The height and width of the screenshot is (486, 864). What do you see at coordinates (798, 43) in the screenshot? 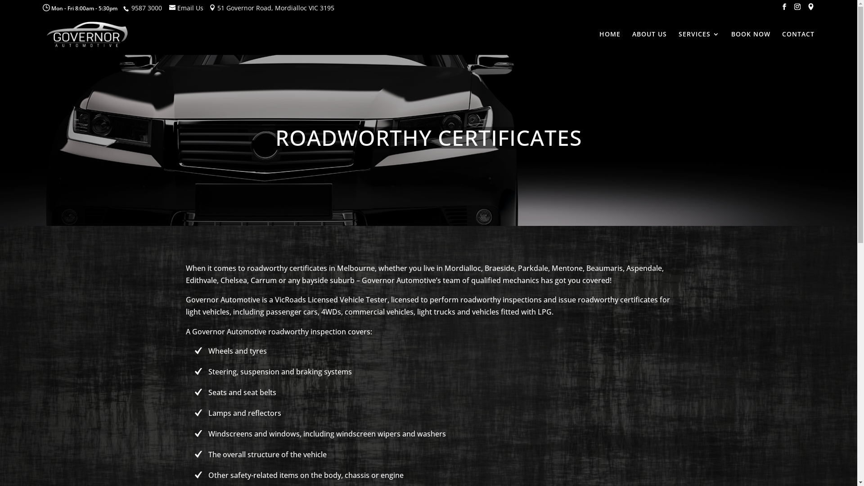
I see `CONTACT` at bounding box center [798, 43].